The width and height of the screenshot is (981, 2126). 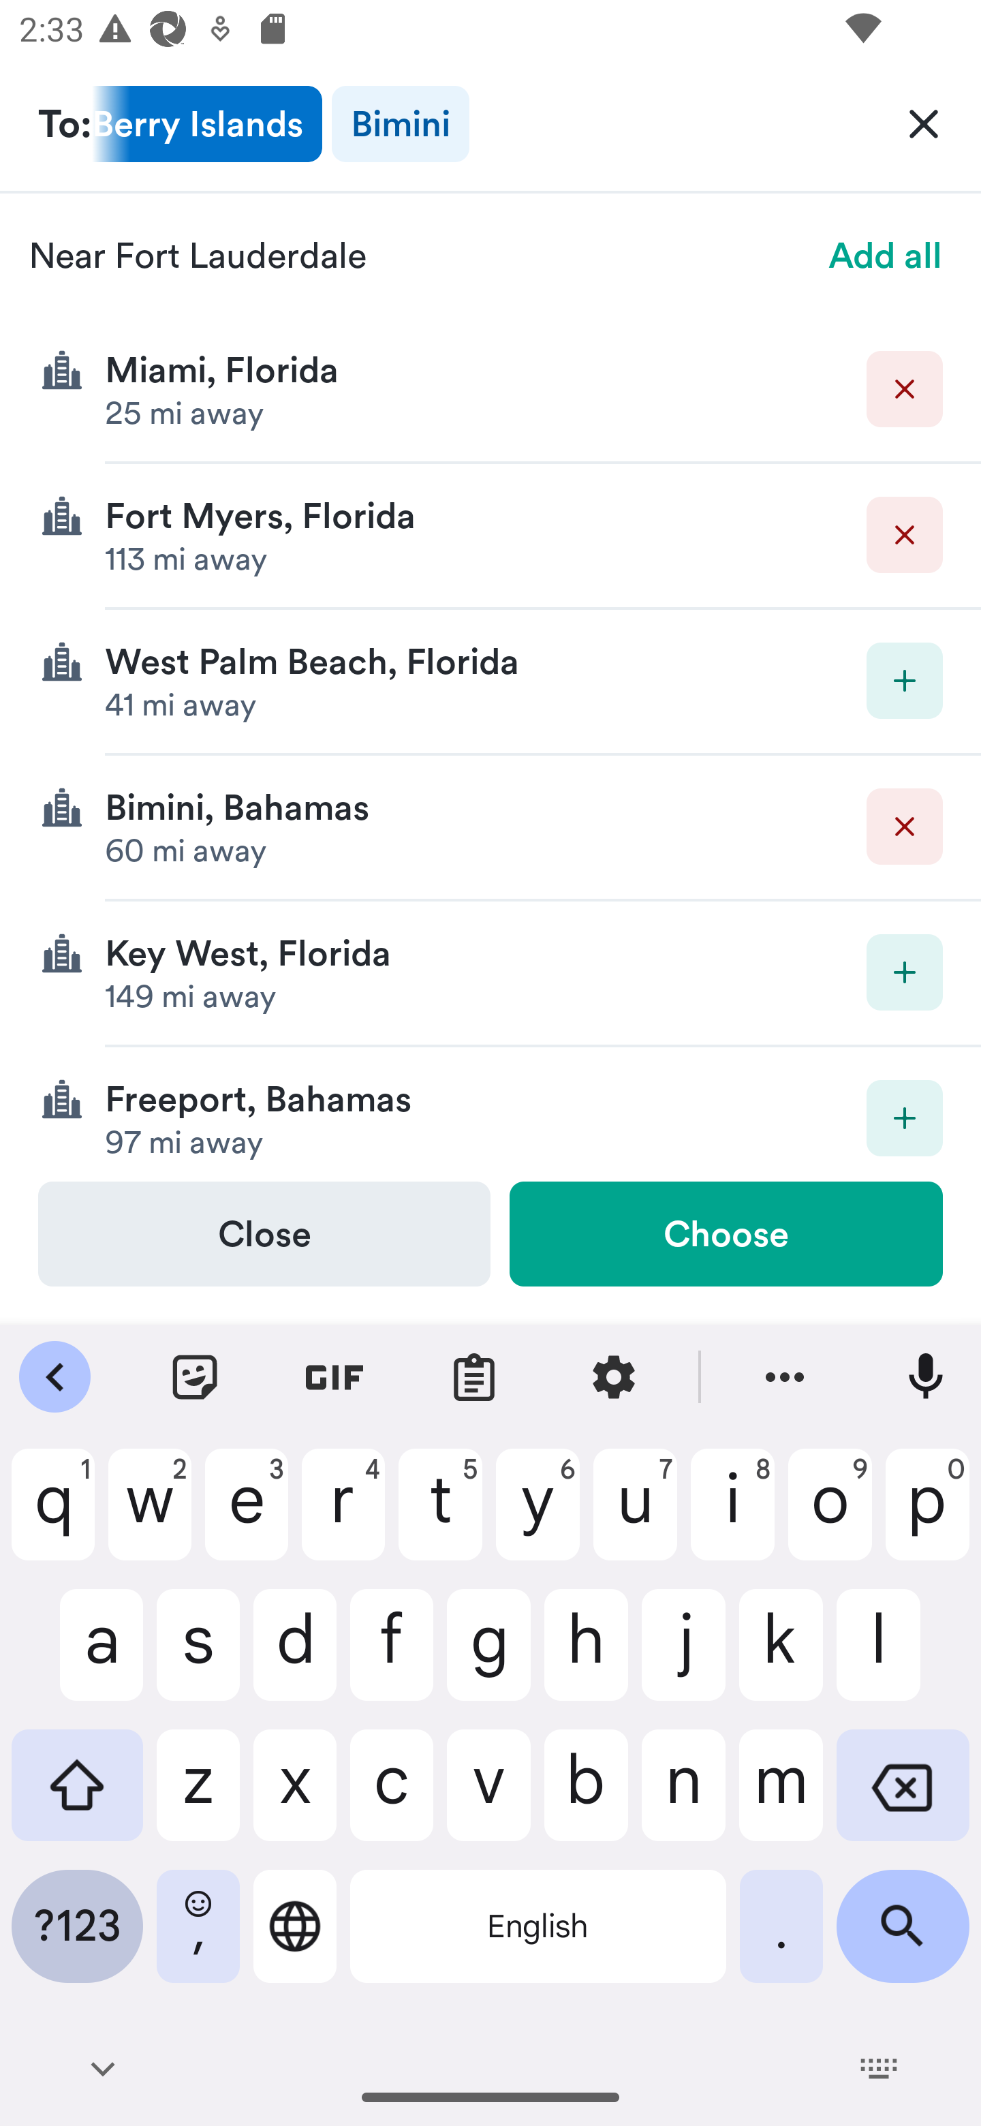 What do you see at coordinates (924, 123) in the screenshot?
I see `Clear All` at bounding box center [924, 123].